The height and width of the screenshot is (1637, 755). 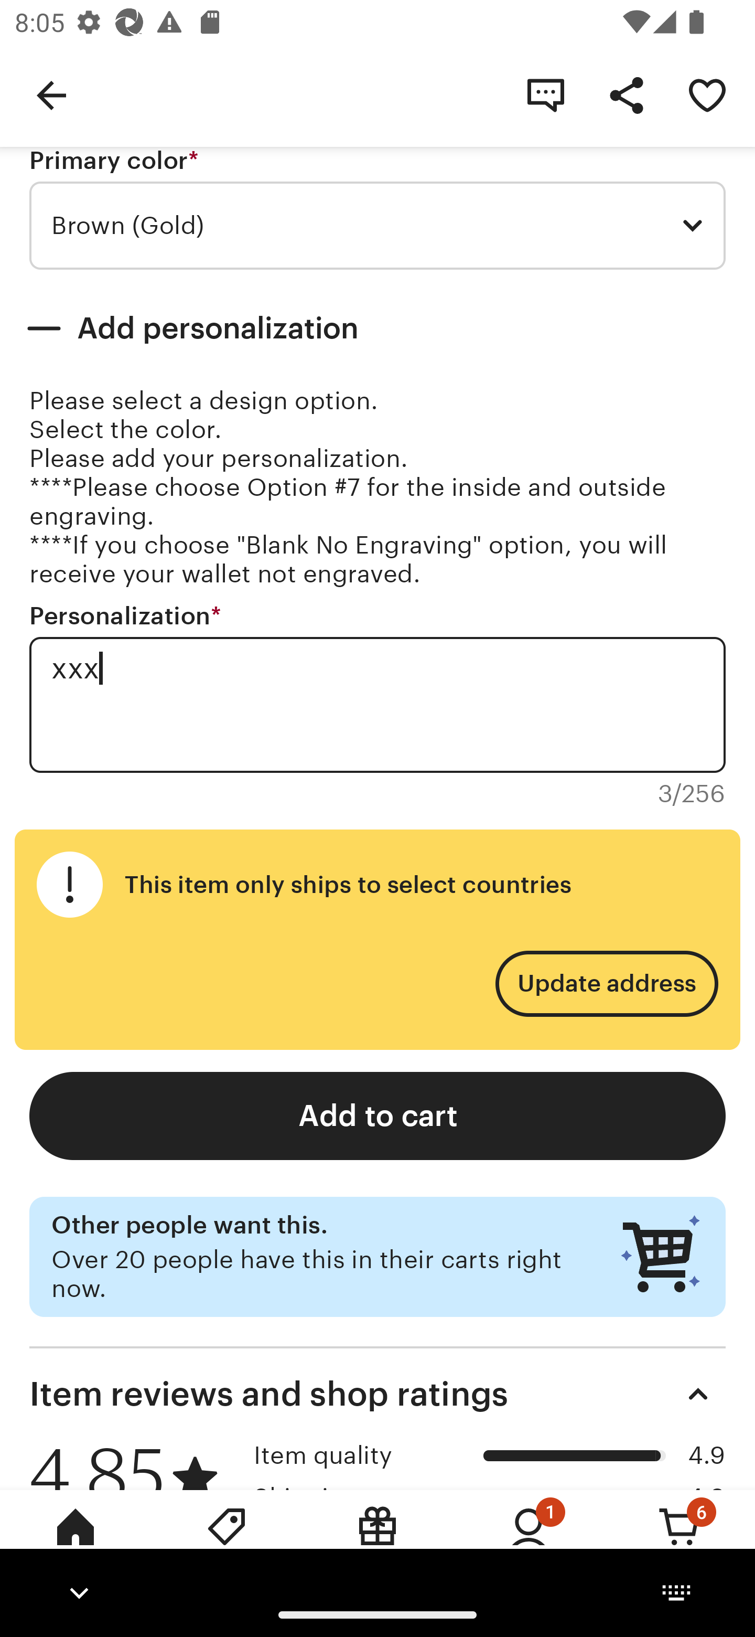 I want to click on Update address, so click(x=606, y=983).